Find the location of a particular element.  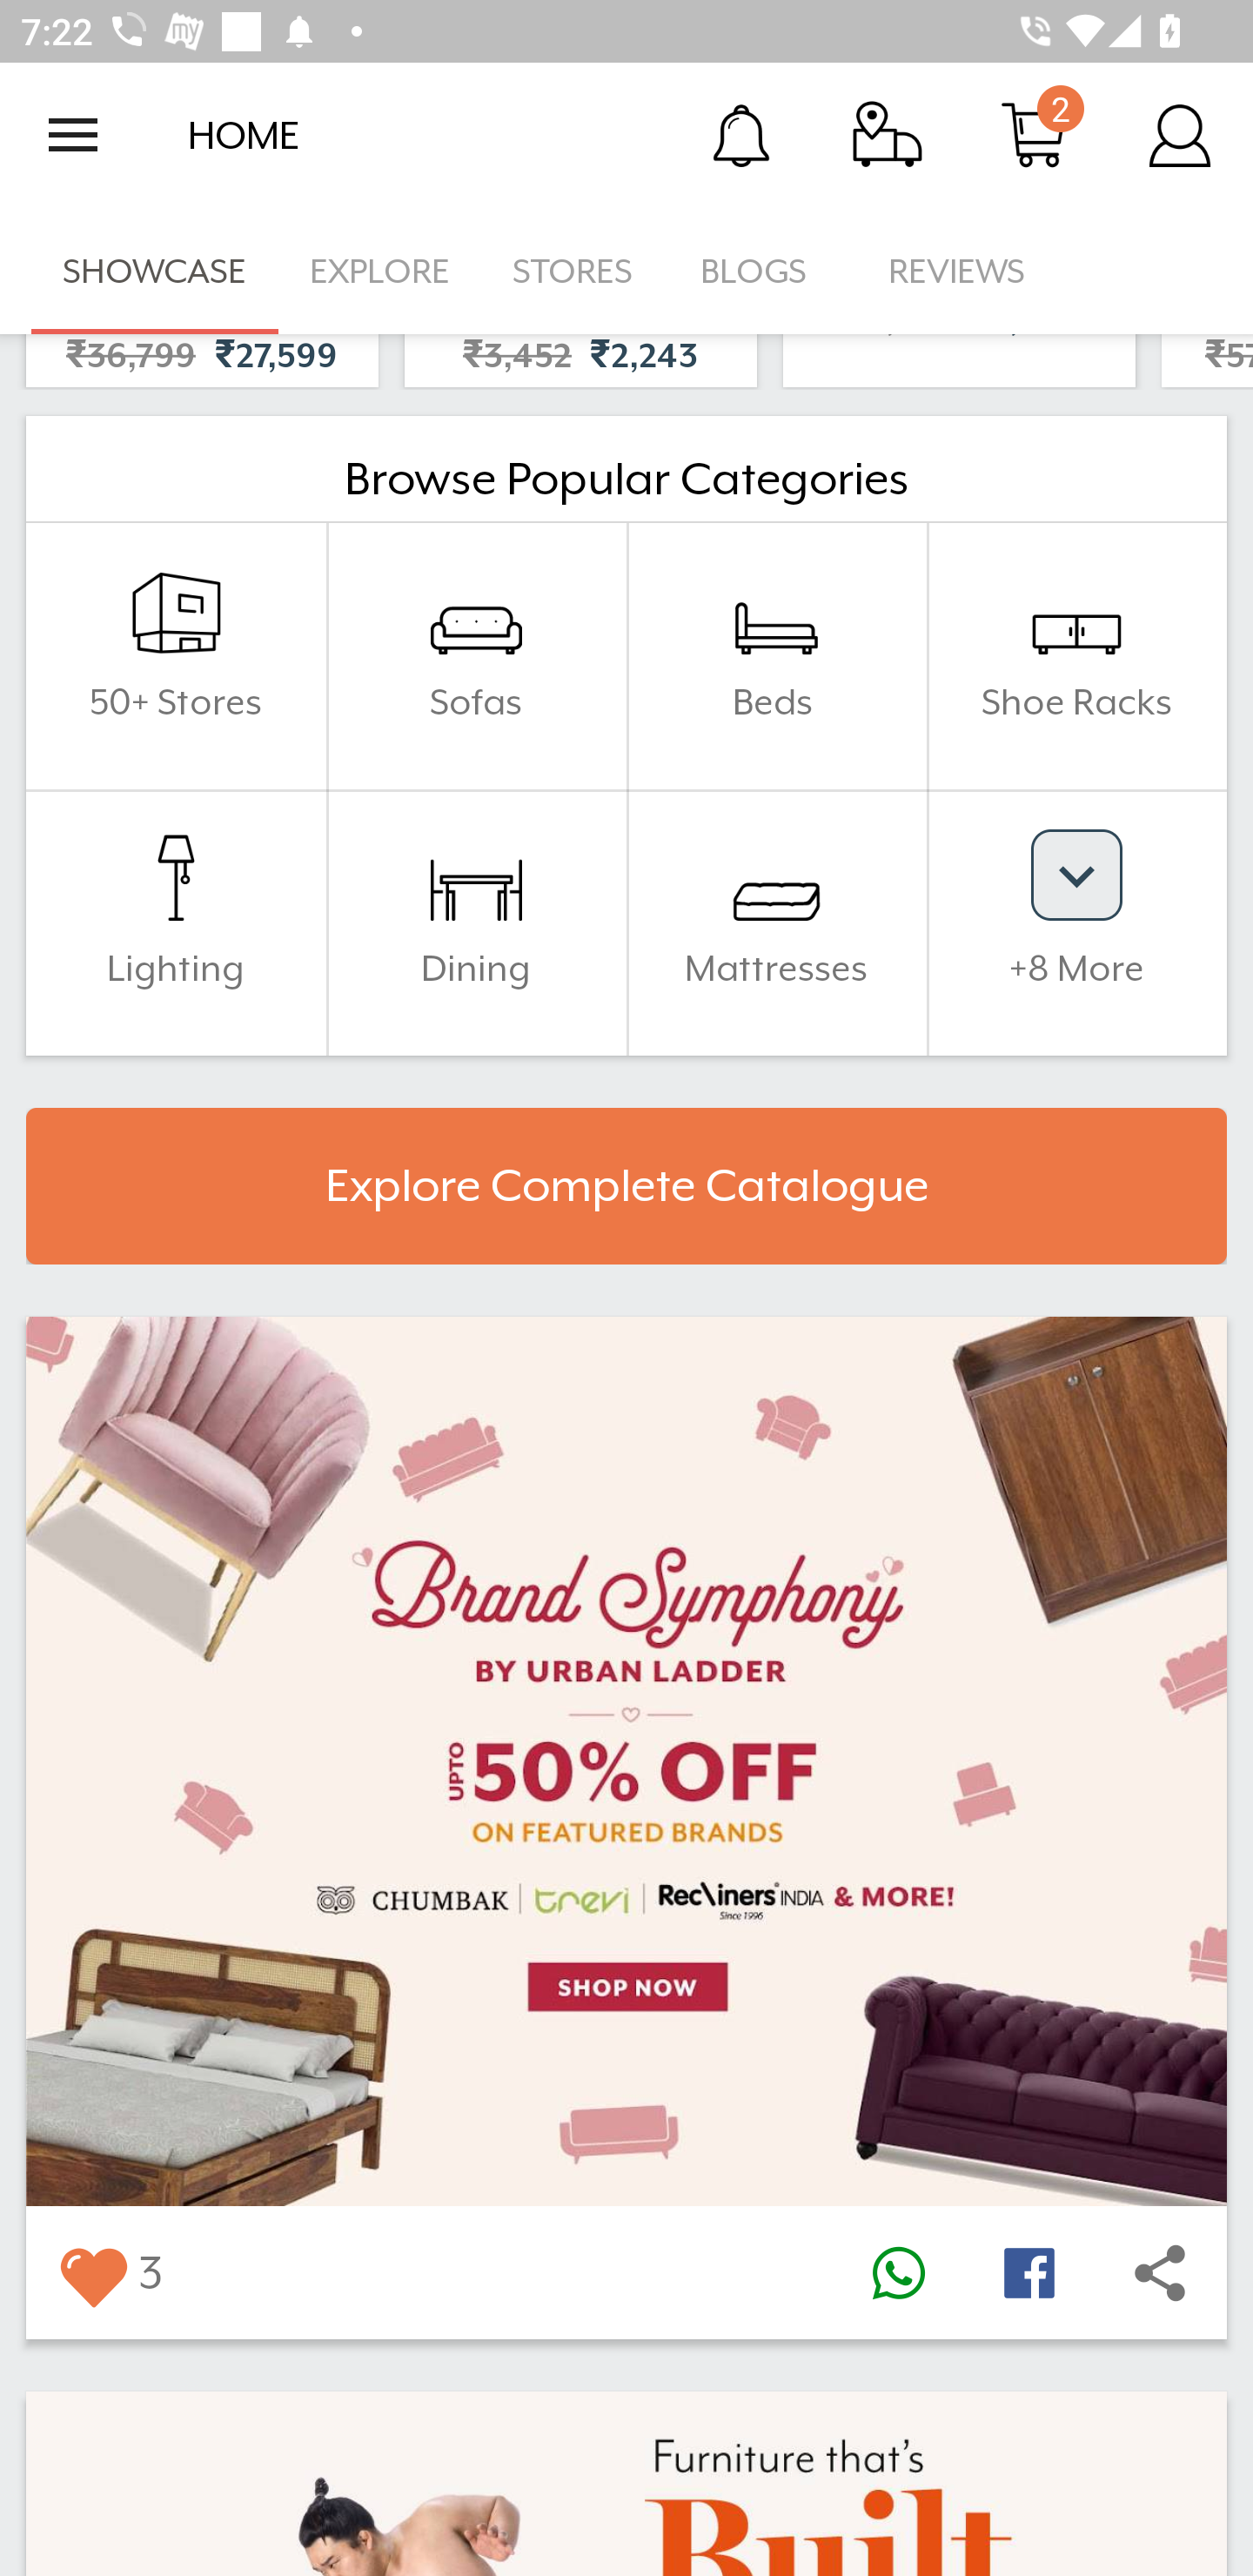

50+ Stores is located at coordinates (176, 654).